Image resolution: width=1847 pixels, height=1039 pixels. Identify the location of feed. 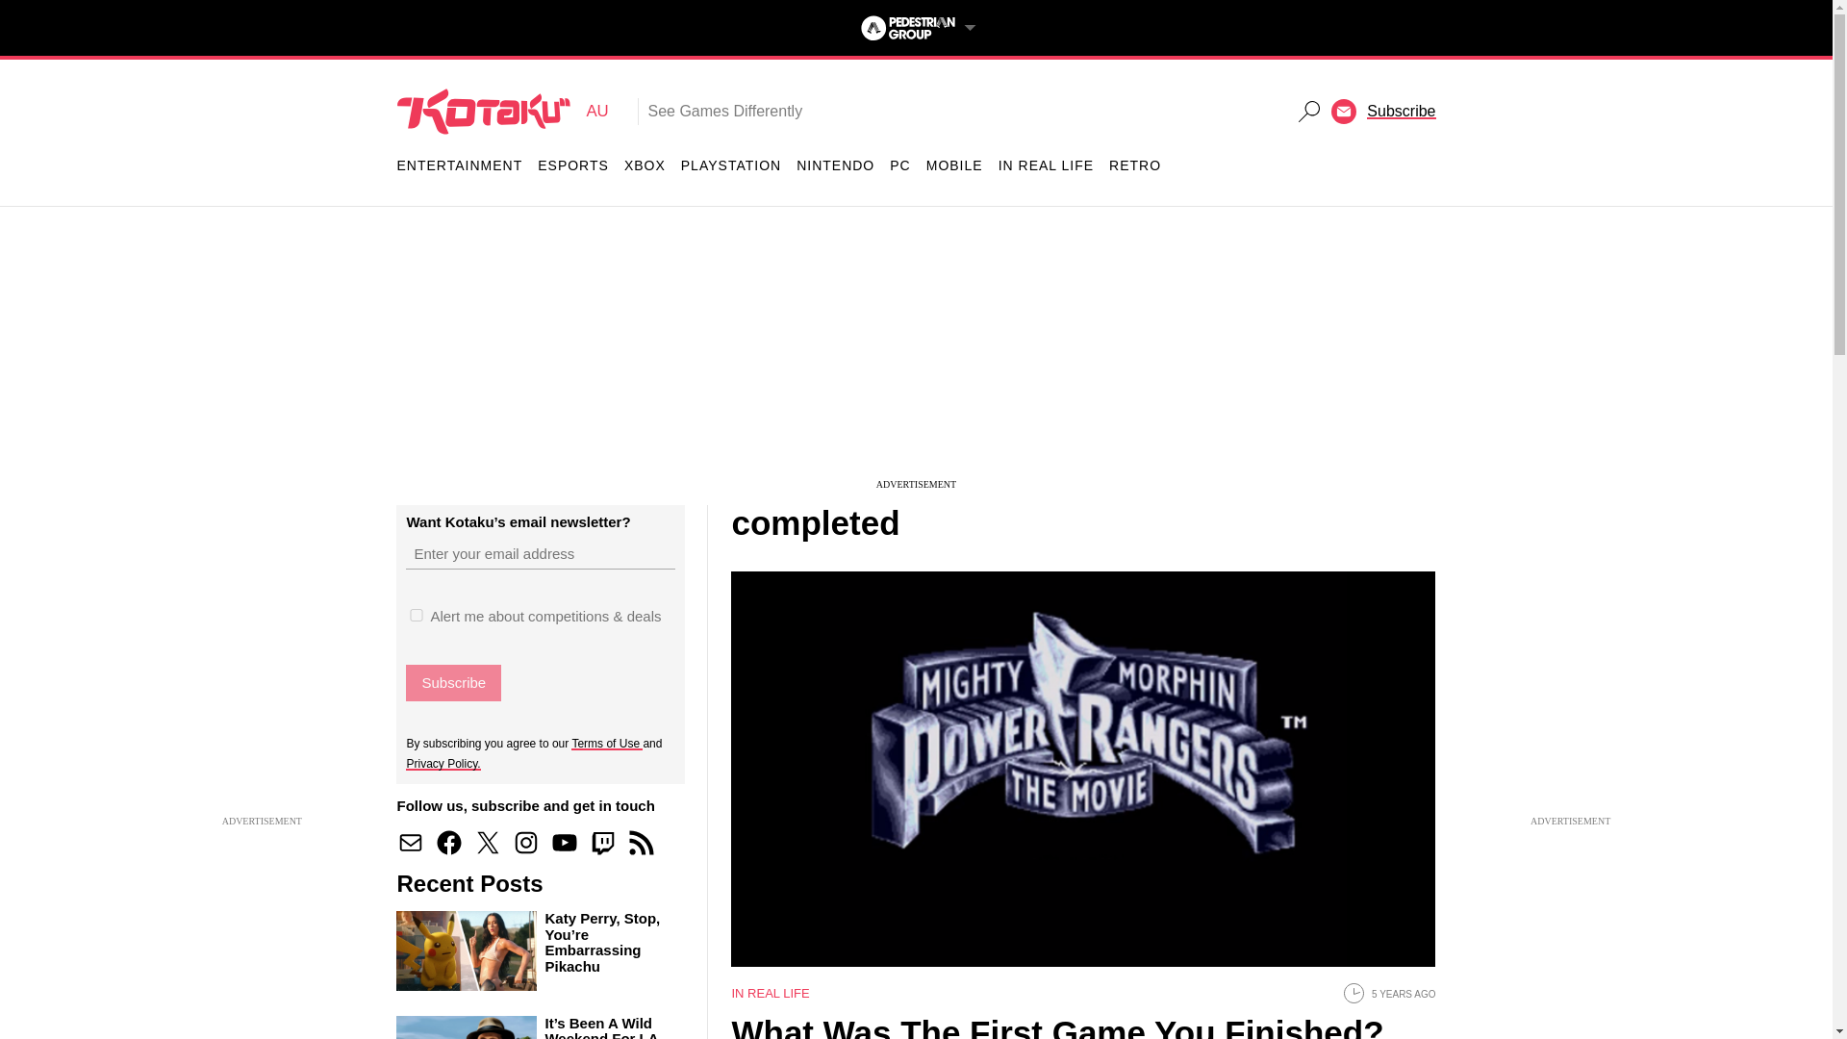
(641, 843).